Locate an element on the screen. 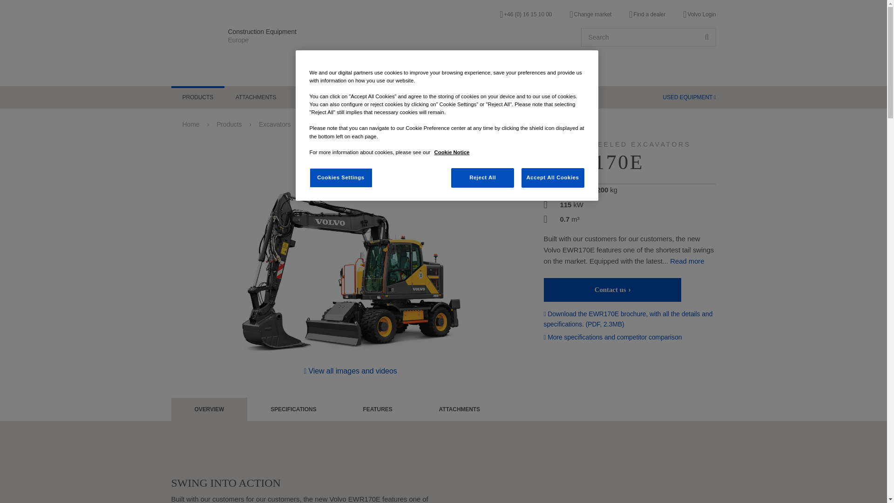 This screenshot has height=503, width=894. YouTube Video Player is located at coordinates (583, 467).